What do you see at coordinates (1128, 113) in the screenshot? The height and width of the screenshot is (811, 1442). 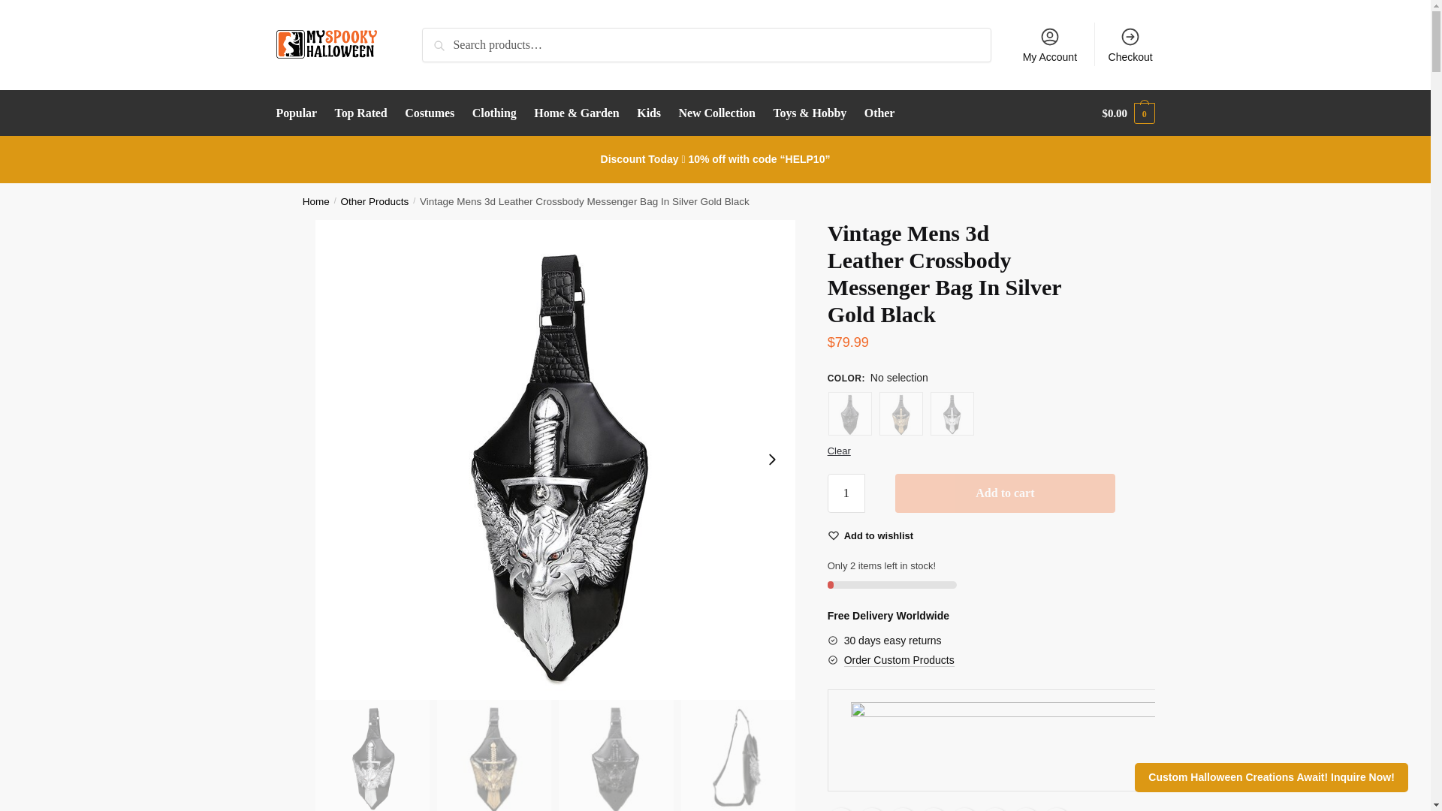 I see `View your shopping cart` at bounding box center [1128, 113].